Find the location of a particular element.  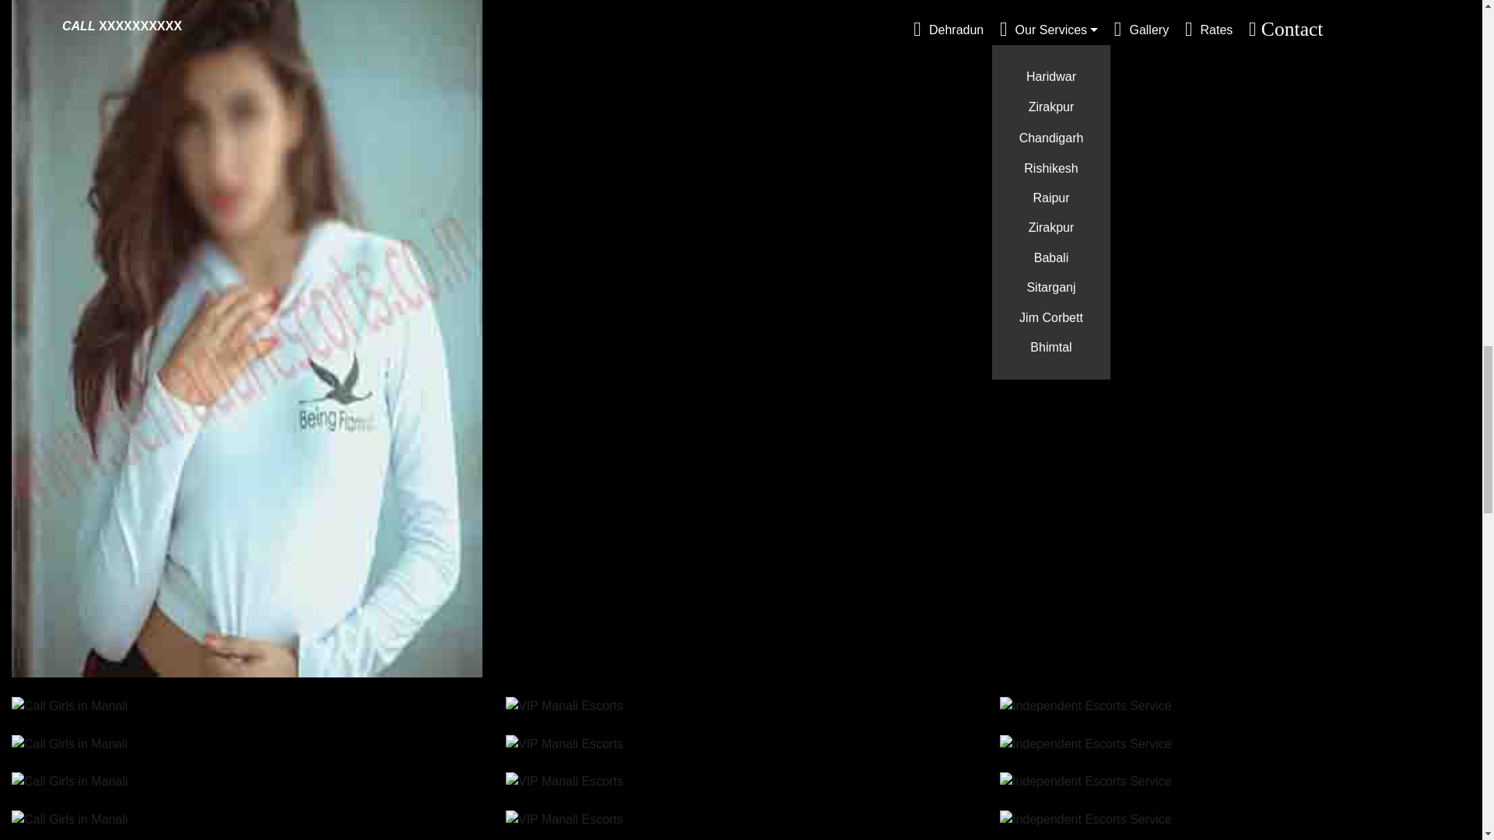

Call Girls in Manali is located at coordinates (69, 706).